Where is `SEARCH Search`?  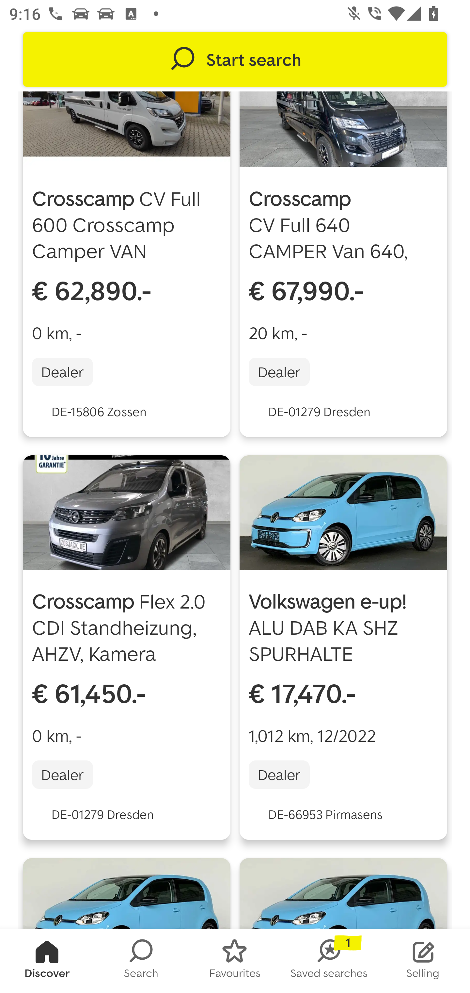 SEARCH Search is located at coordinates (141, 961).